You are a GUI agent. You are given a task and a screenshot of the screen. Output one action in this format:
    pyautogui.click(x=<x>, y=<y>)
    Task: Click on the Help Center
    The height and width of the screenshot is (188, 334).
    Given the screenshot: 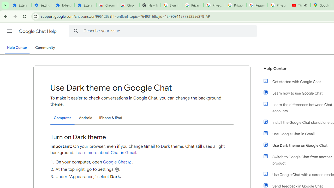 What is the action you would take?
    pyautogui.click(x=17, y=48)
    